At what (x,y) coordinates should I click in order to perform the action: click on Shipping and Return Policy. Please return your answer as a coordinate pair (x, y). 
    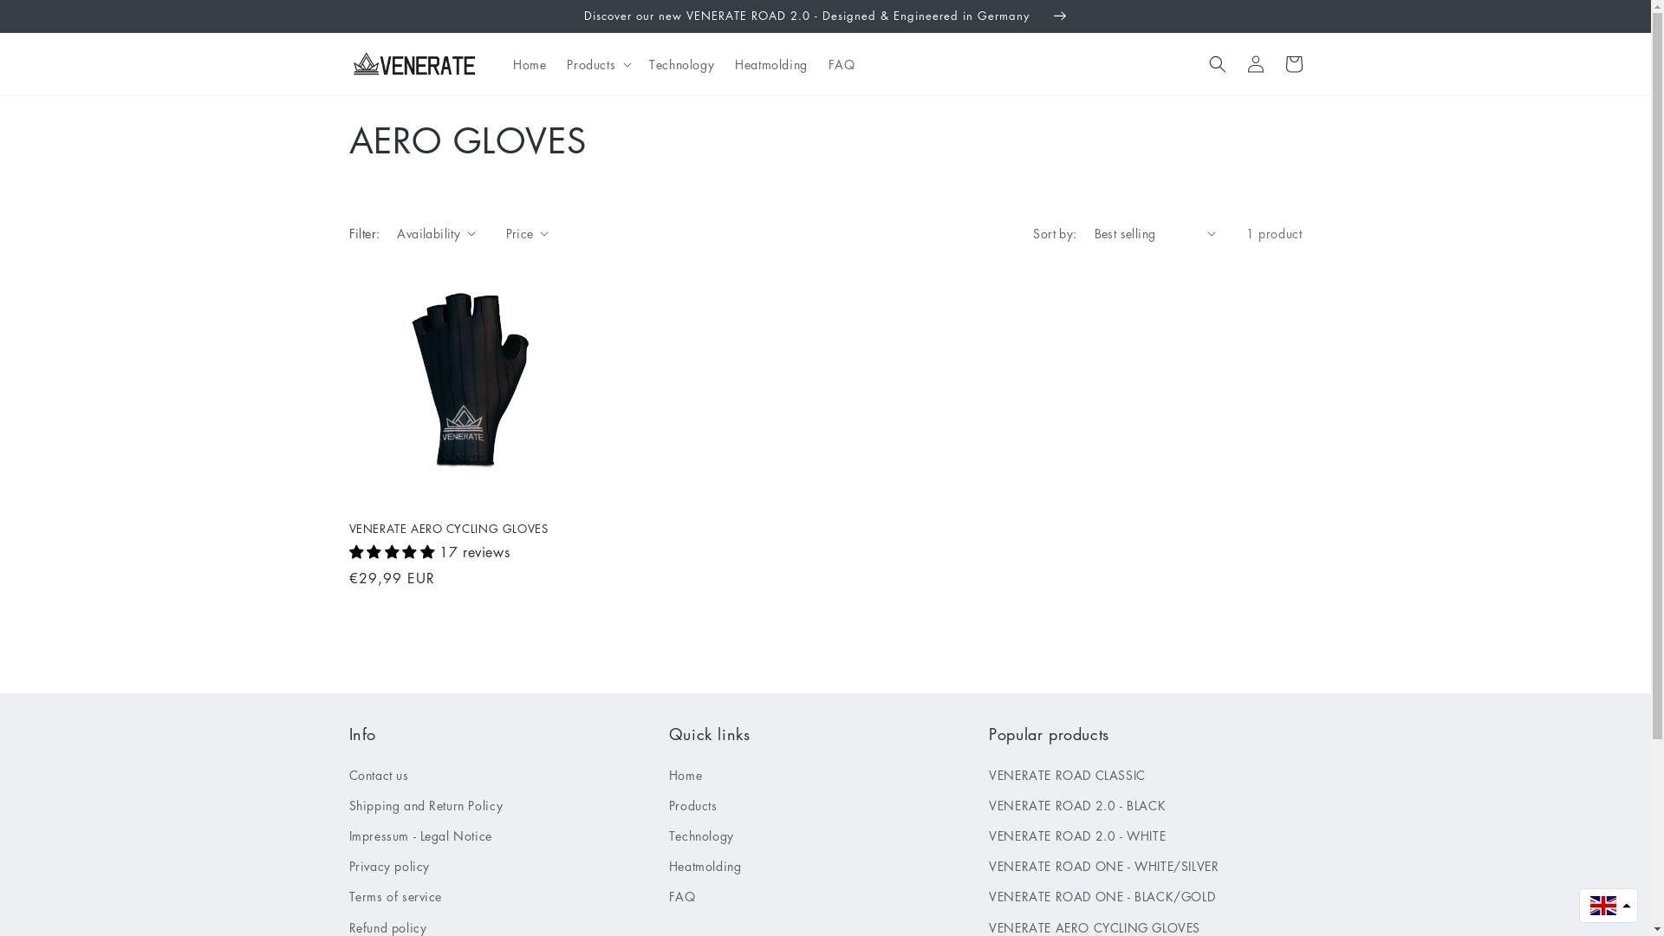
    Looking at the image, I should click on (426, 806).